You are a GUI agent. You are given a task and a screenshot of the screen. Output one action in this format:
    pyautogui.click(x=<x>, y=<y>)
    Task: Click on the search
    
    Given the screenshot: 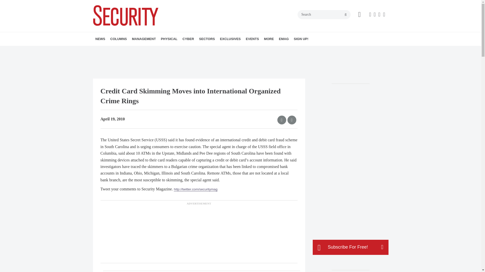 What is the action you would take?
    pyautogui.click(x=346, y=15)
    